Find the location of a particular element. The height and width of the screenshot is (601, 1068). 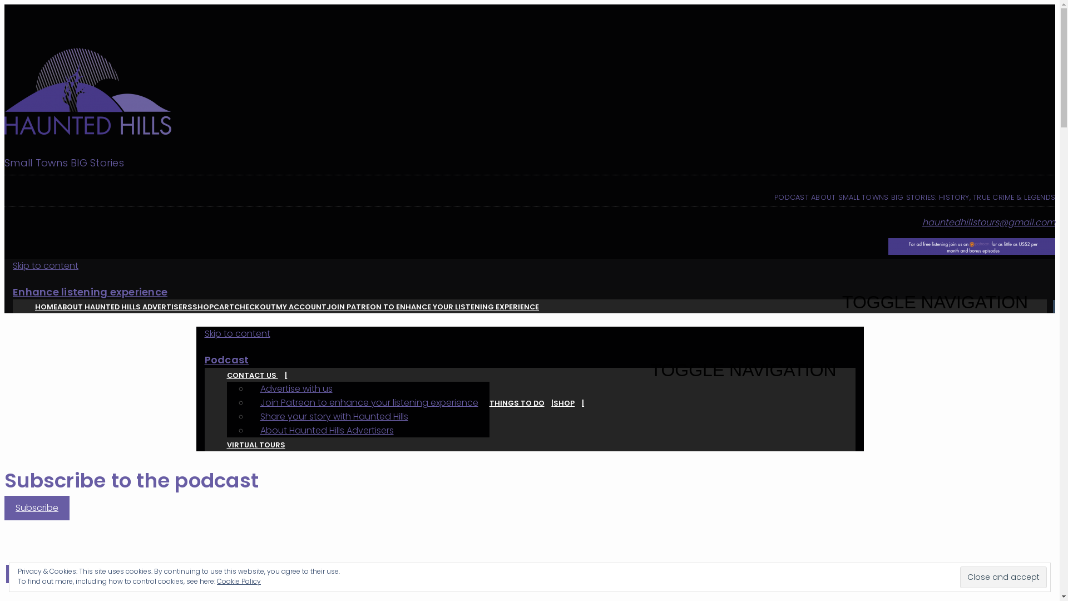

Subscribe is located at coordinates (37, 508).